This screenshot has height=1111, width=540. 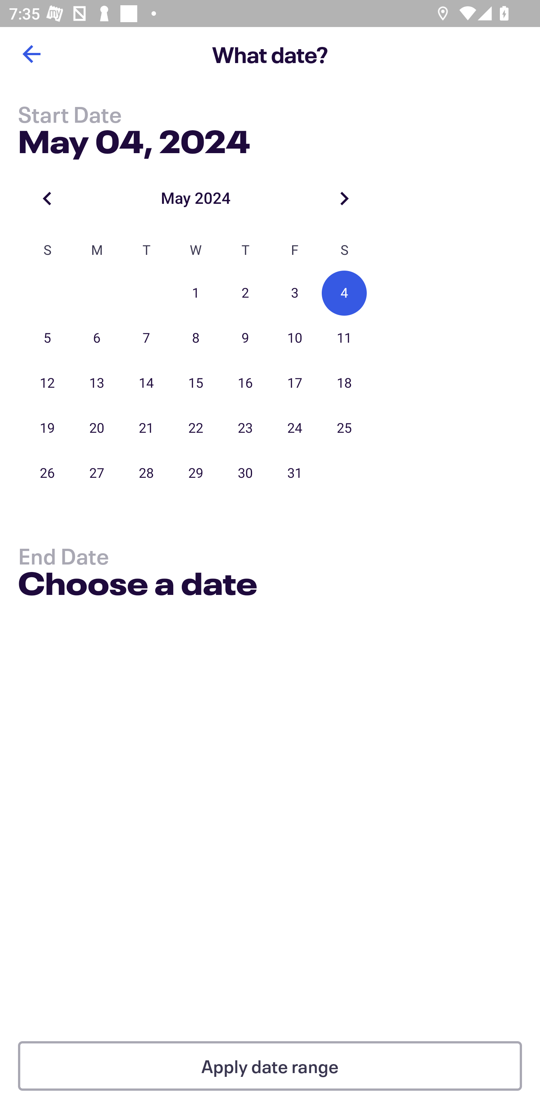 What do you see at coordinates (295, 383) in the screenshot?
I see `17 17 May 2024` at bounding box center [295, 383].